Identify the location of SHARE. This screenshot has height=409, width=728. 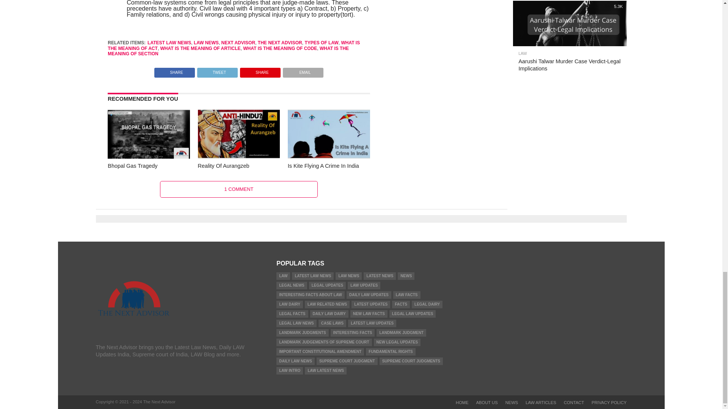
(174, 70).